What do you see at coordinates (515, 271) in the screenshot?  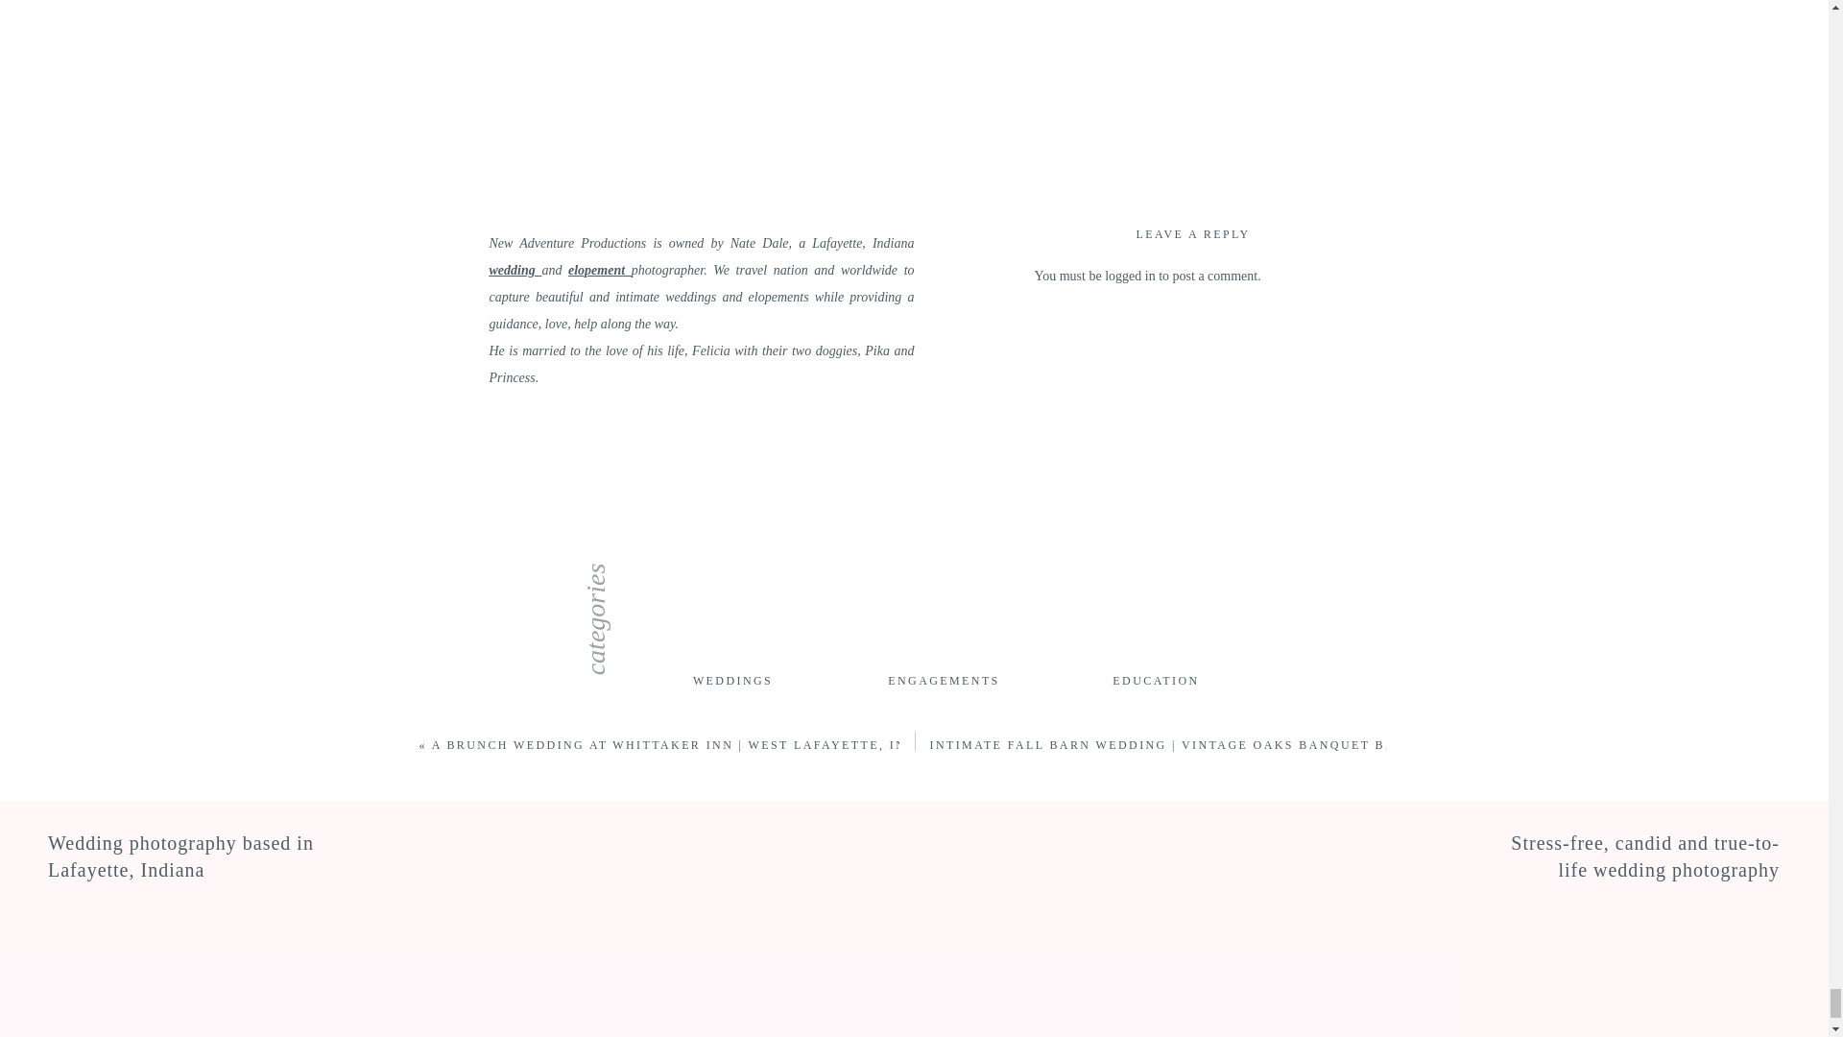 I see `wedding` at bounding box center [515, 271].